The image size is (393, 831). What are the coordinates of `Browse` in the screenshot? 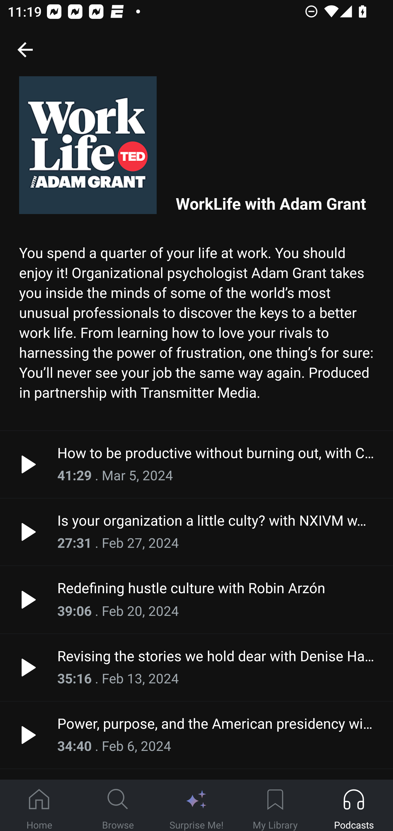 It's located at (118, 806).